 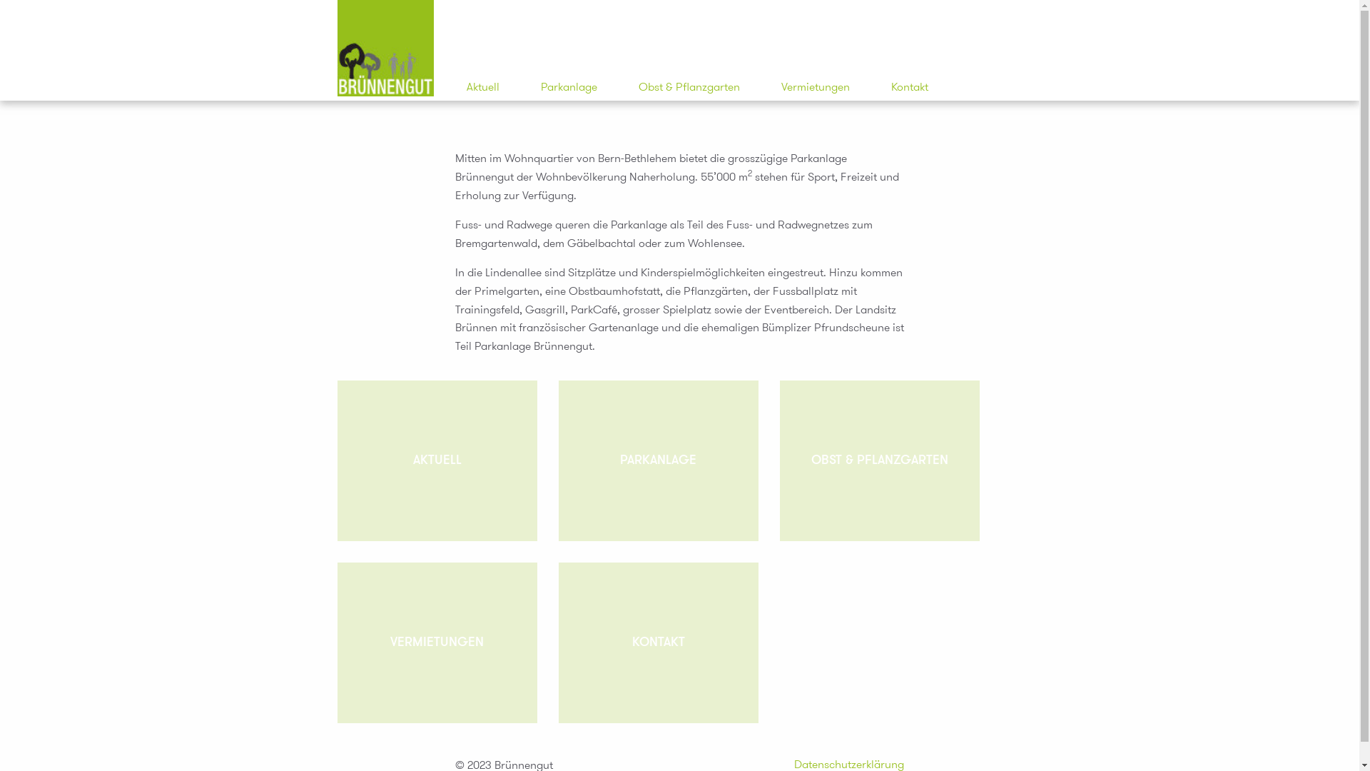 What do you see at coordinates (879, 461) in the screenshot?
I see `OBST & PFLANZGARTEN` at bounding box center [879, 461].